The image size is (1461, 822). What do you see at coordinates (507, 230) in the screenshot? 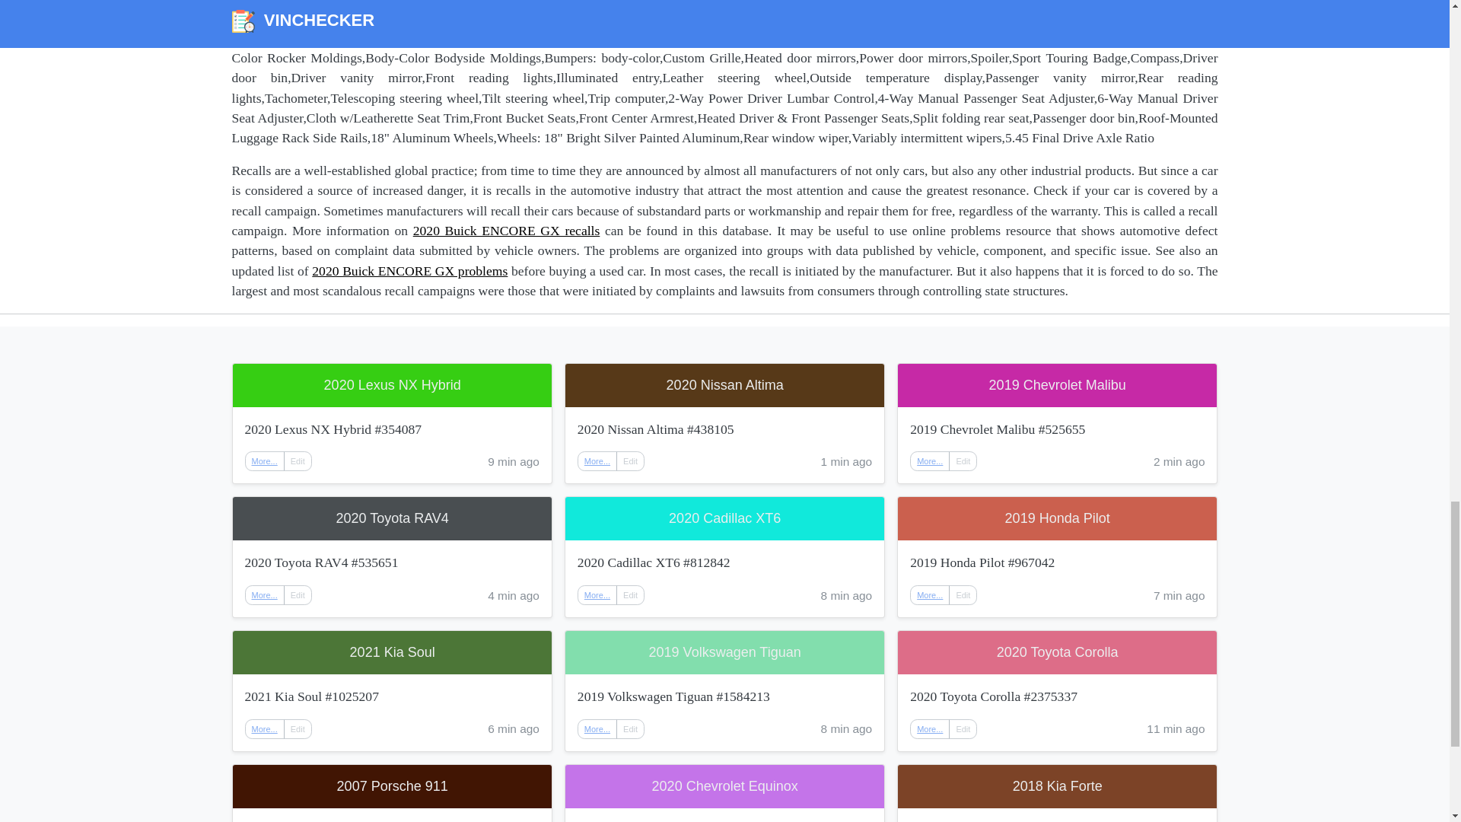
I see `2020 Buick ENCORE GX recalls` at bounding box center [507, 230].